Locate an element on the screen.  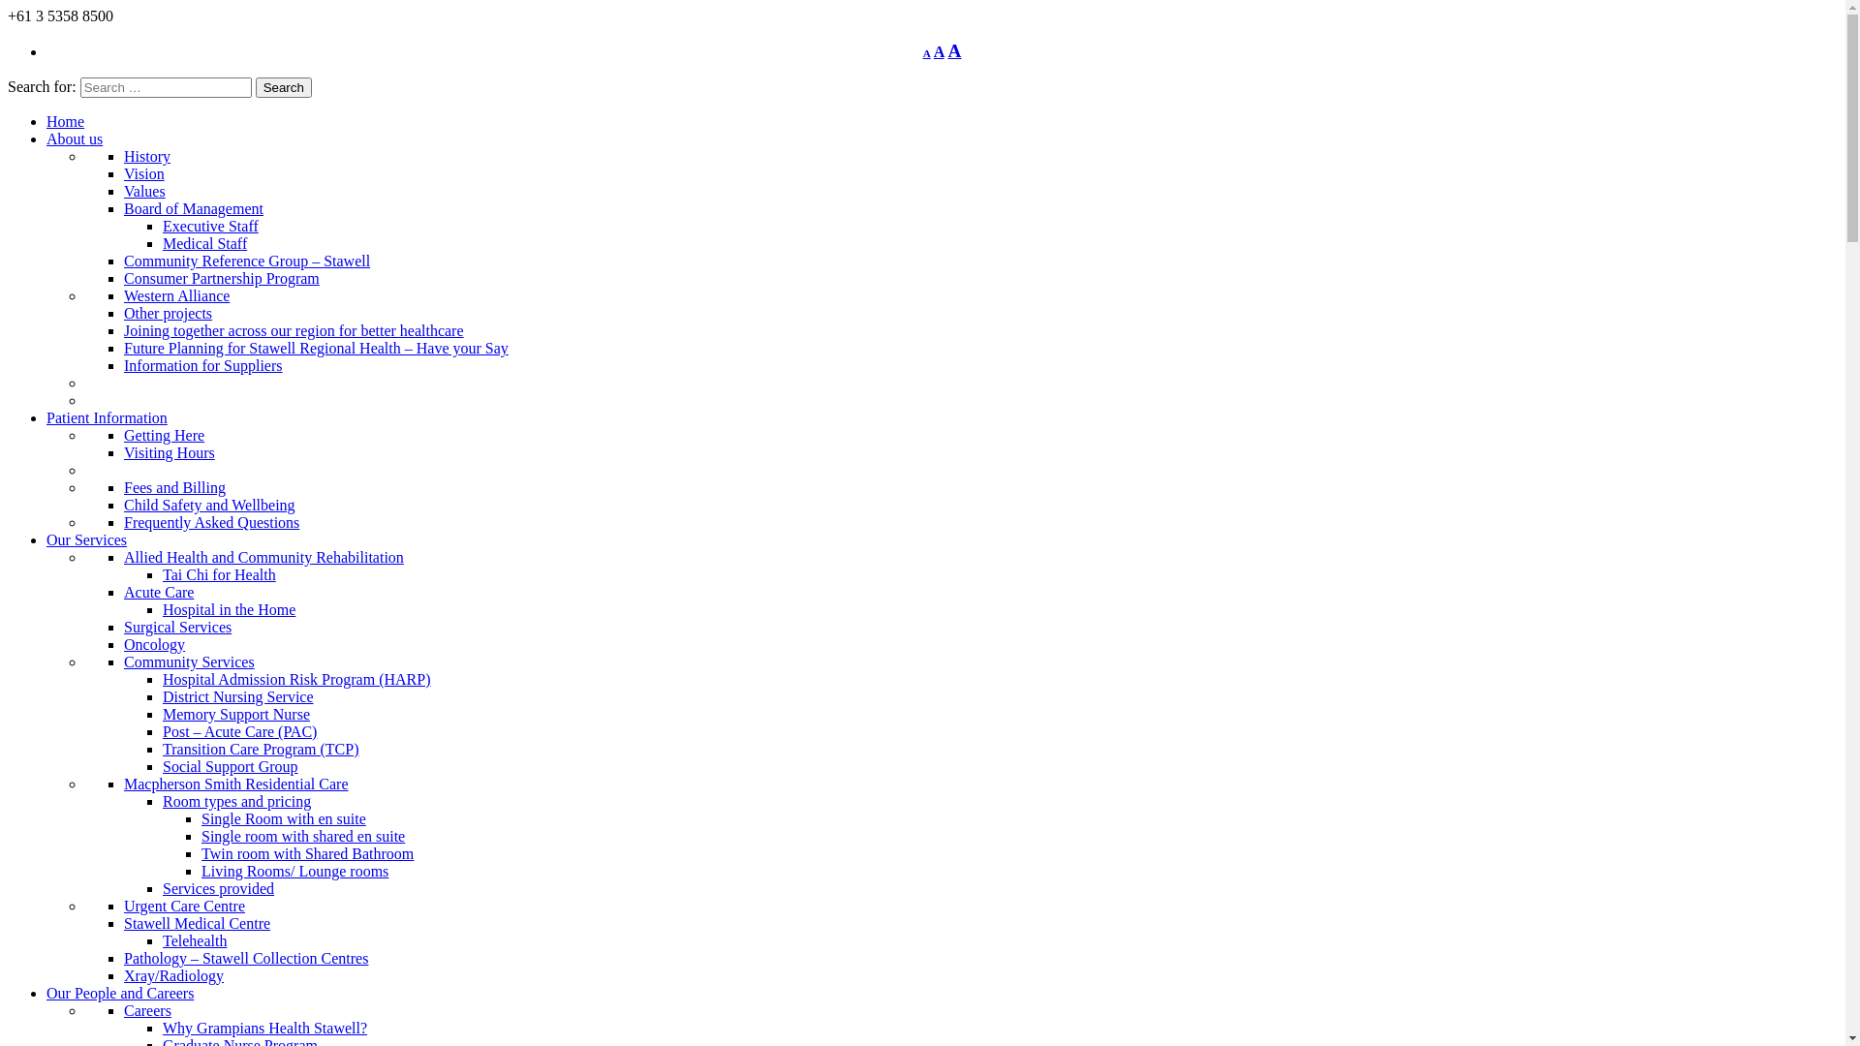
Vision is located at coordinates (144, 174).